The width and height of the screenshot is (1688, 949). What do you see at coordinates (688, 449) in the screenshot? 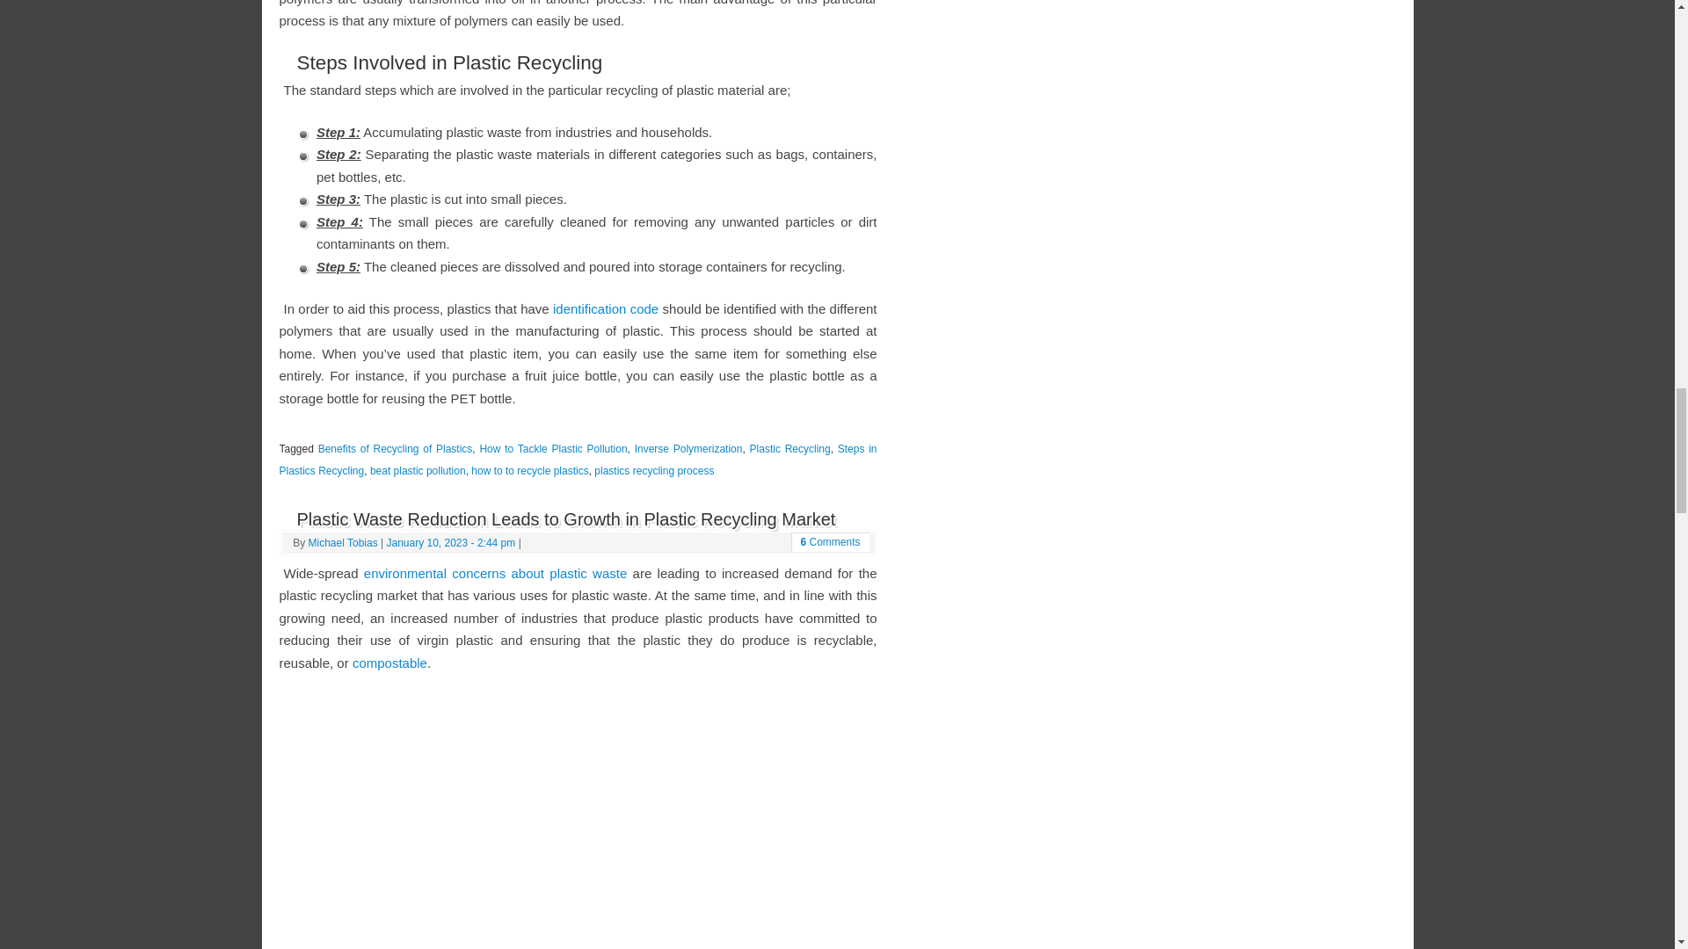
I see `Inverse Polymerization` at bounding box center [688, 449].